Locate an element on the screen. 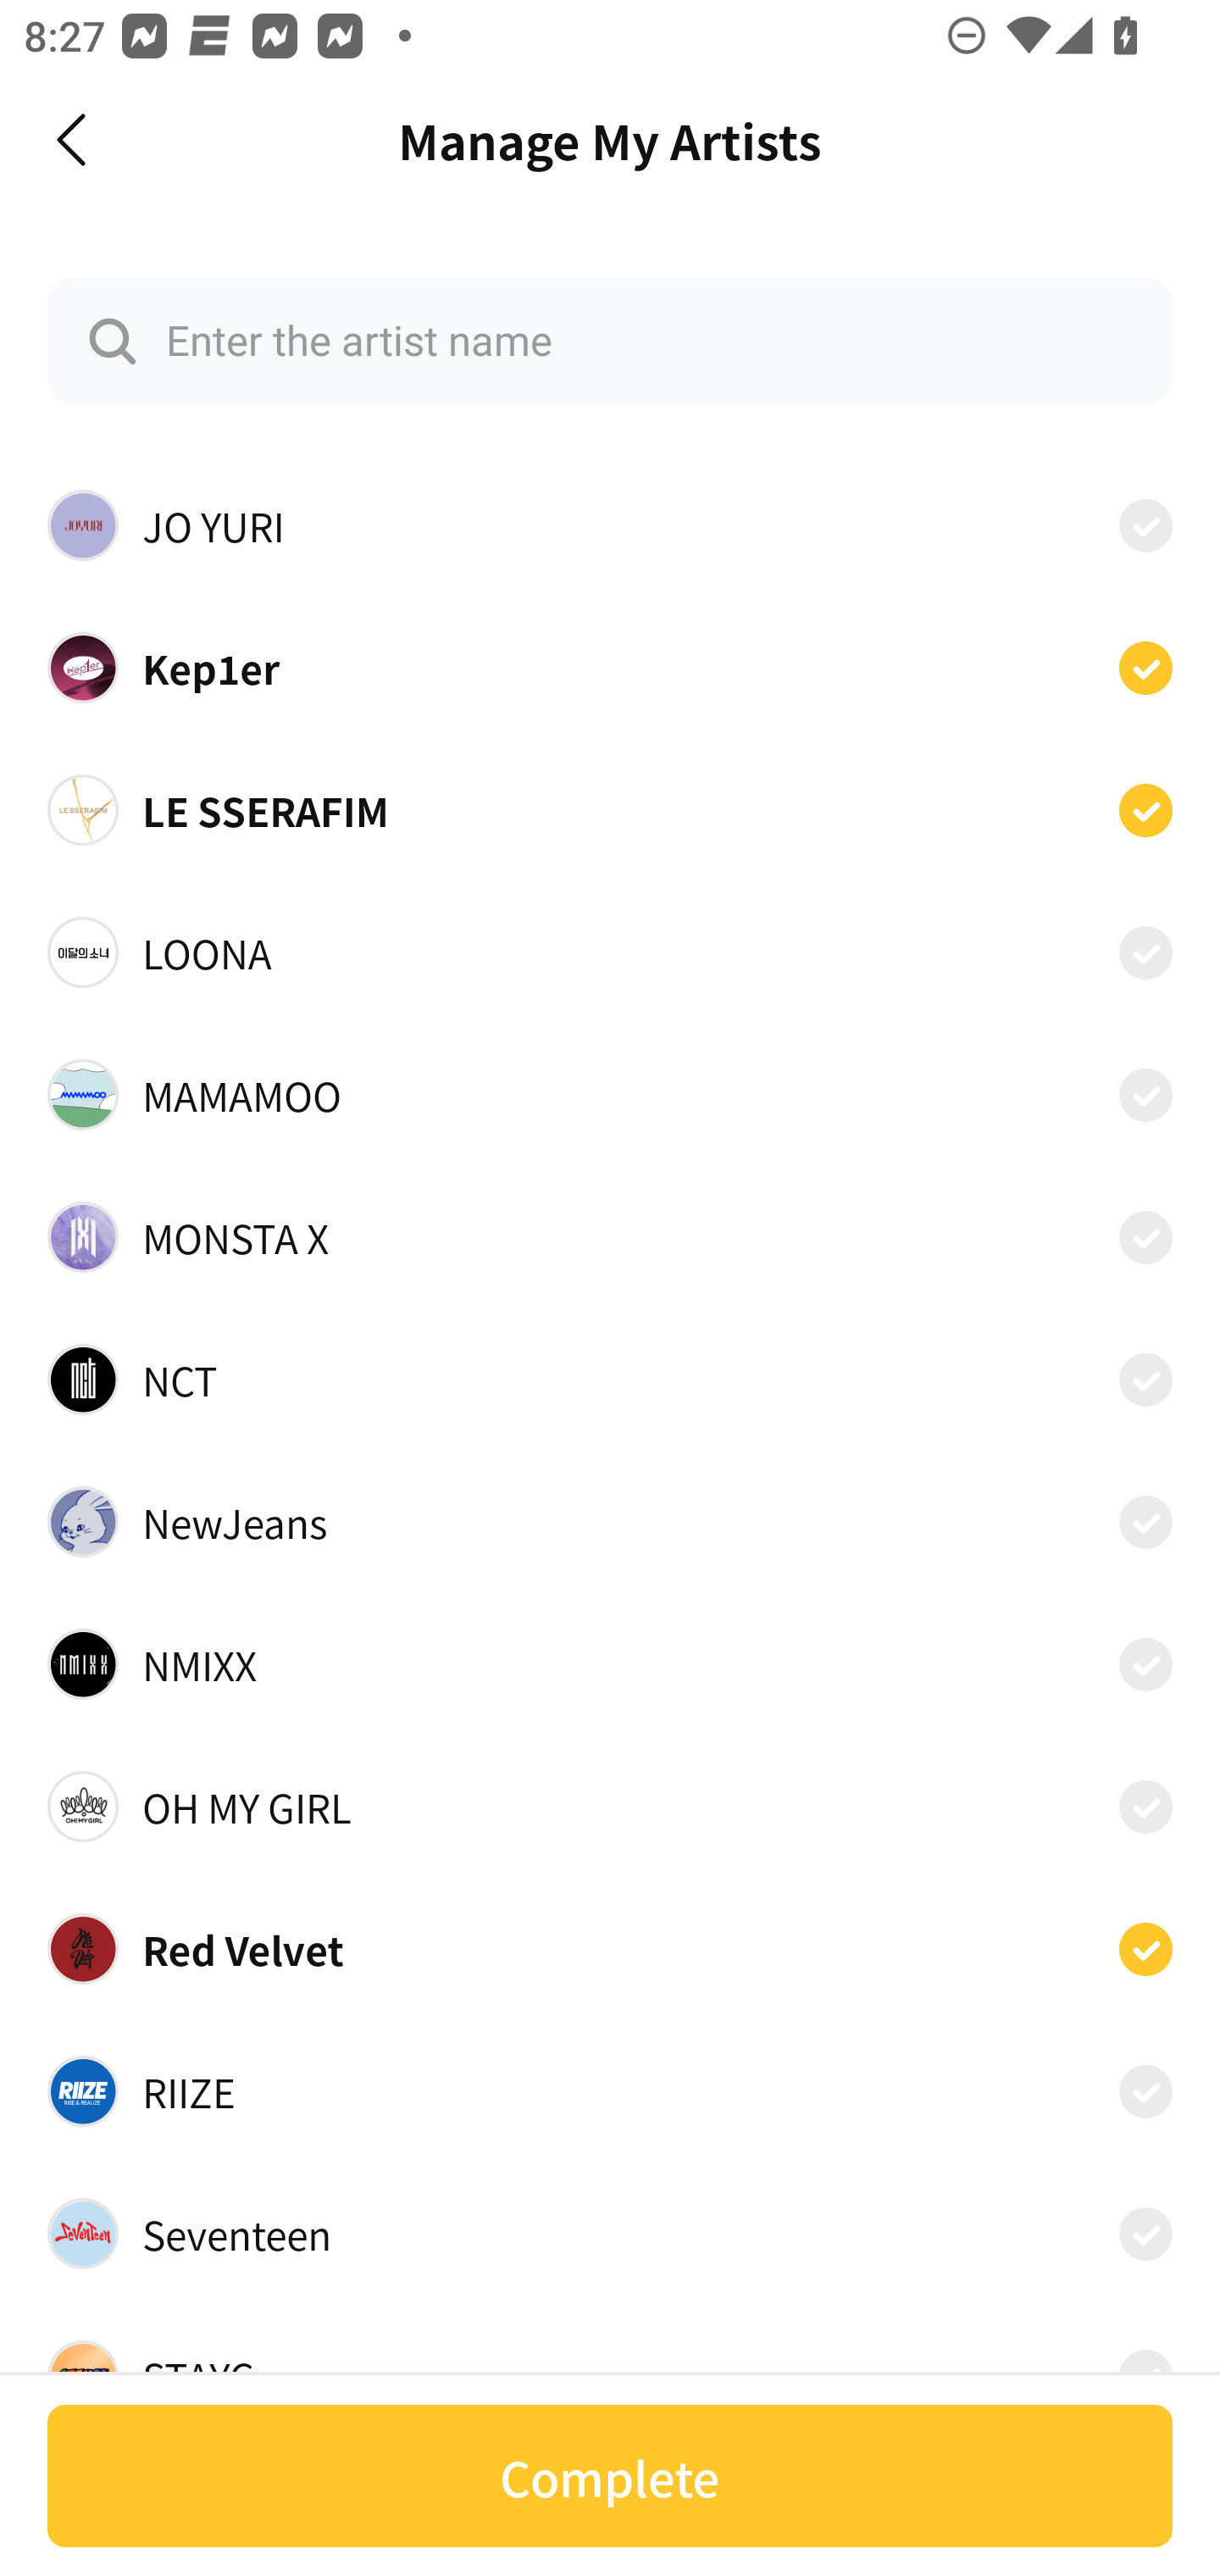 The height and width of the screenshot is (2576, 1220). NMIXX is located at coordinates (610, 1664).